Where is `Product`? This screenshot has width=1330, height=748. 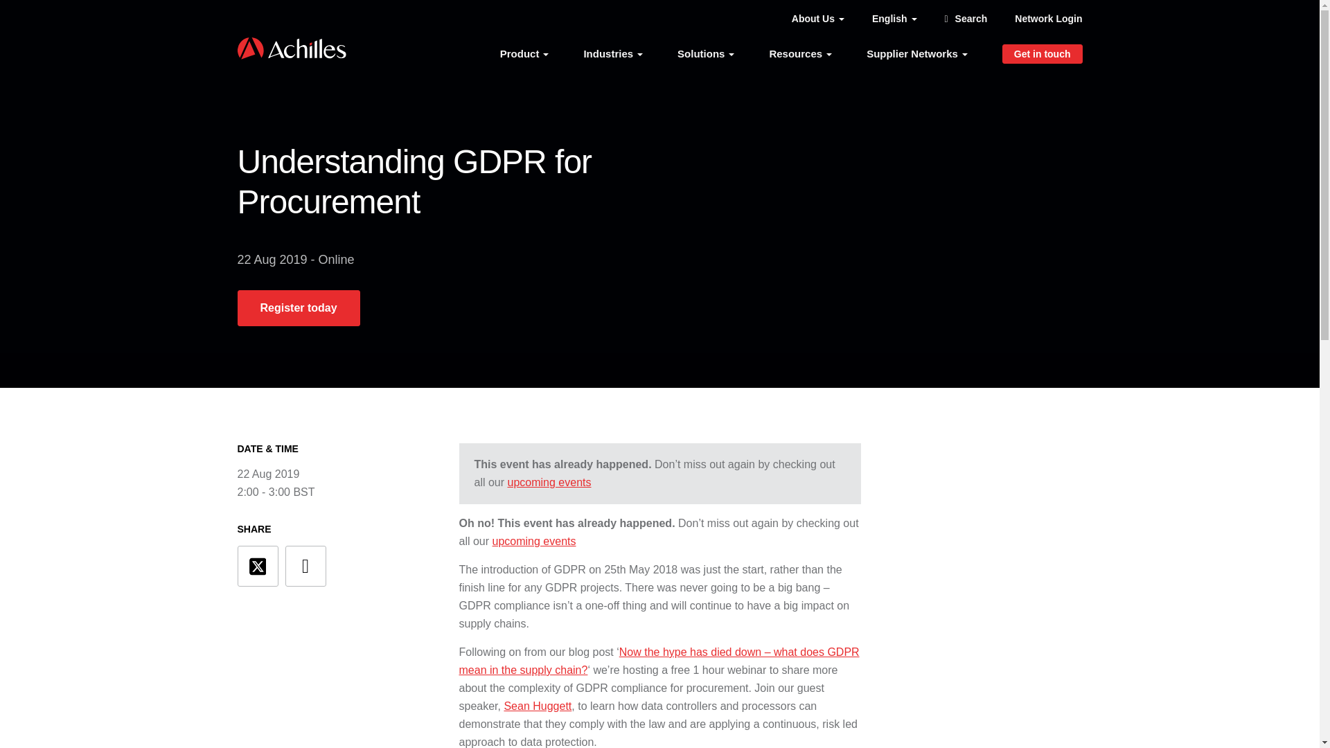
Product is located at coordinates (524, 53).